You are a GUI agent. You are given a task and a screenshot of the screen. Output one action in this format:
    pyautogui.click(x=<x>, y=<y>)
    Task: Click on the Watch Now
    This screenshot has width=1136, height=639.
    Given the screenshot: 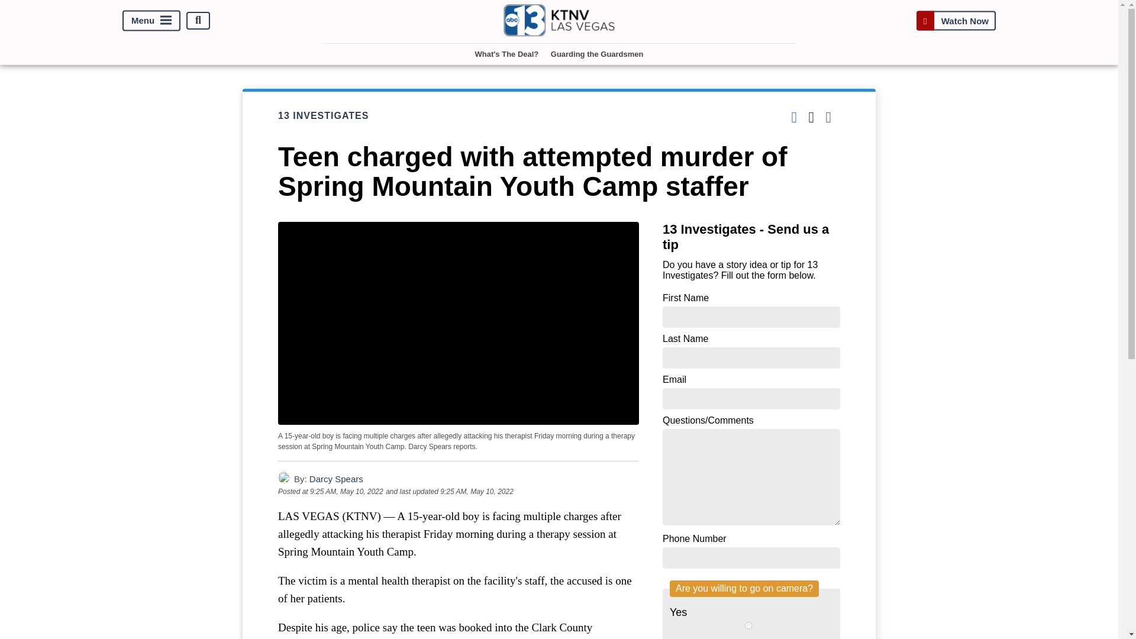 What is the action you would take?
    pyautogui.click(x=956, y=20)
    